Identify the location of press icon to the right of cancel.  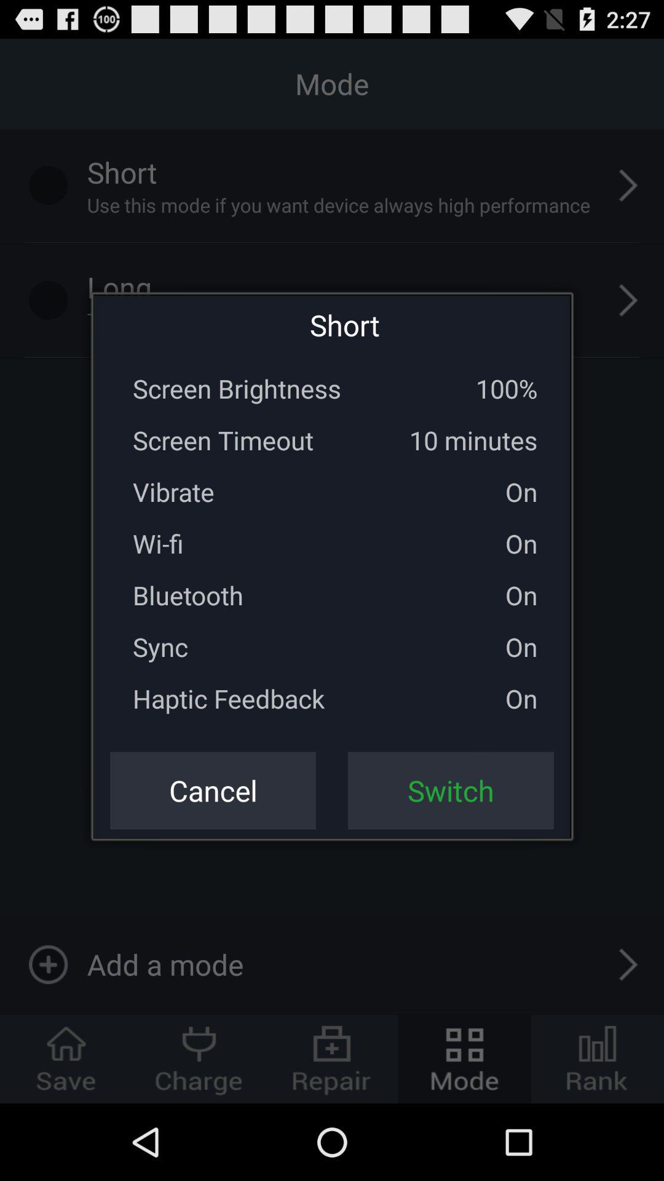
(451, 790).